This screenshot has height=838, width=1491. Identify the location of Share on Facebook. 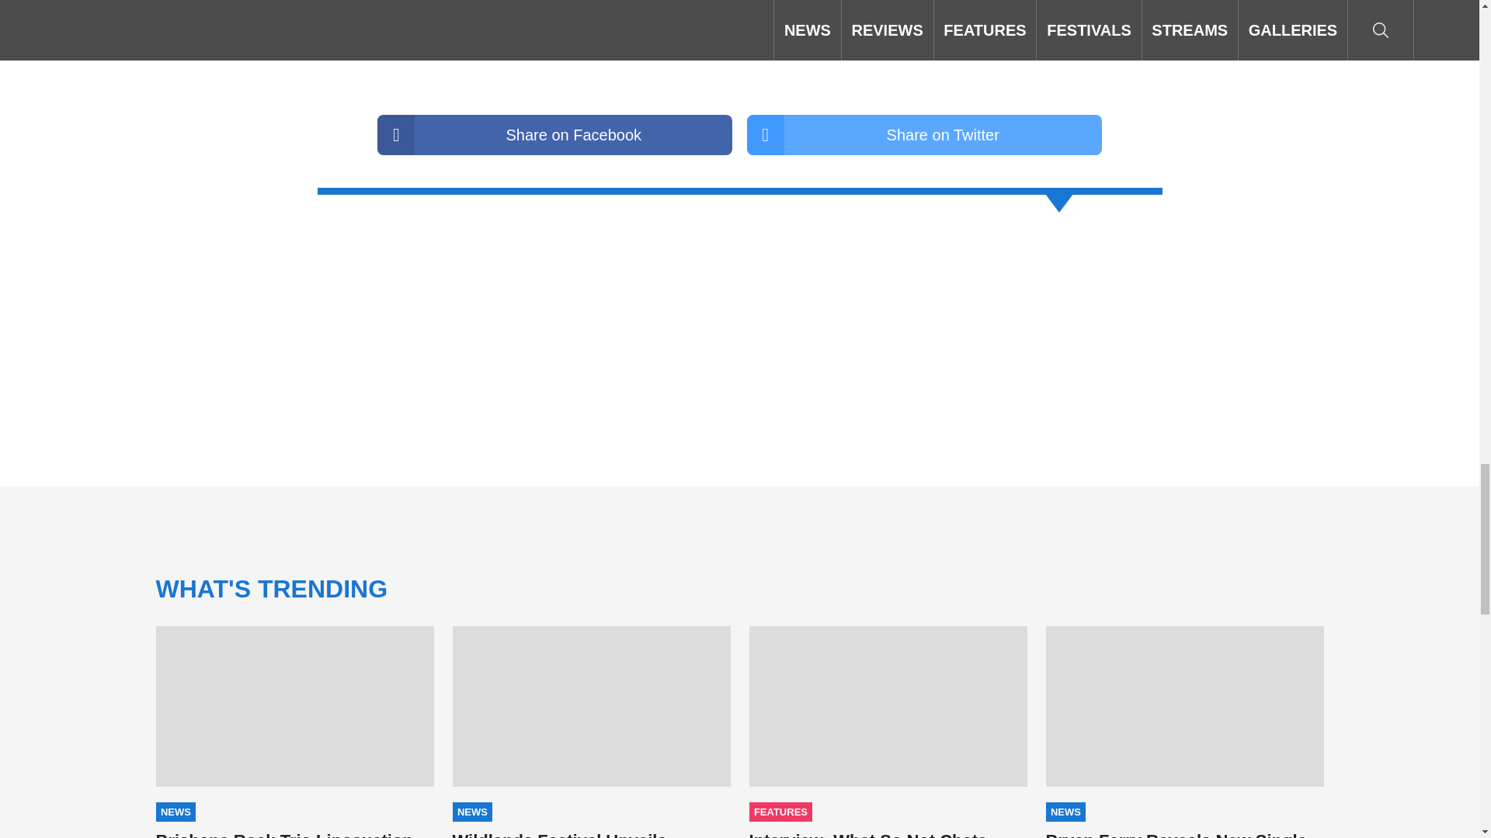
(554, 134).